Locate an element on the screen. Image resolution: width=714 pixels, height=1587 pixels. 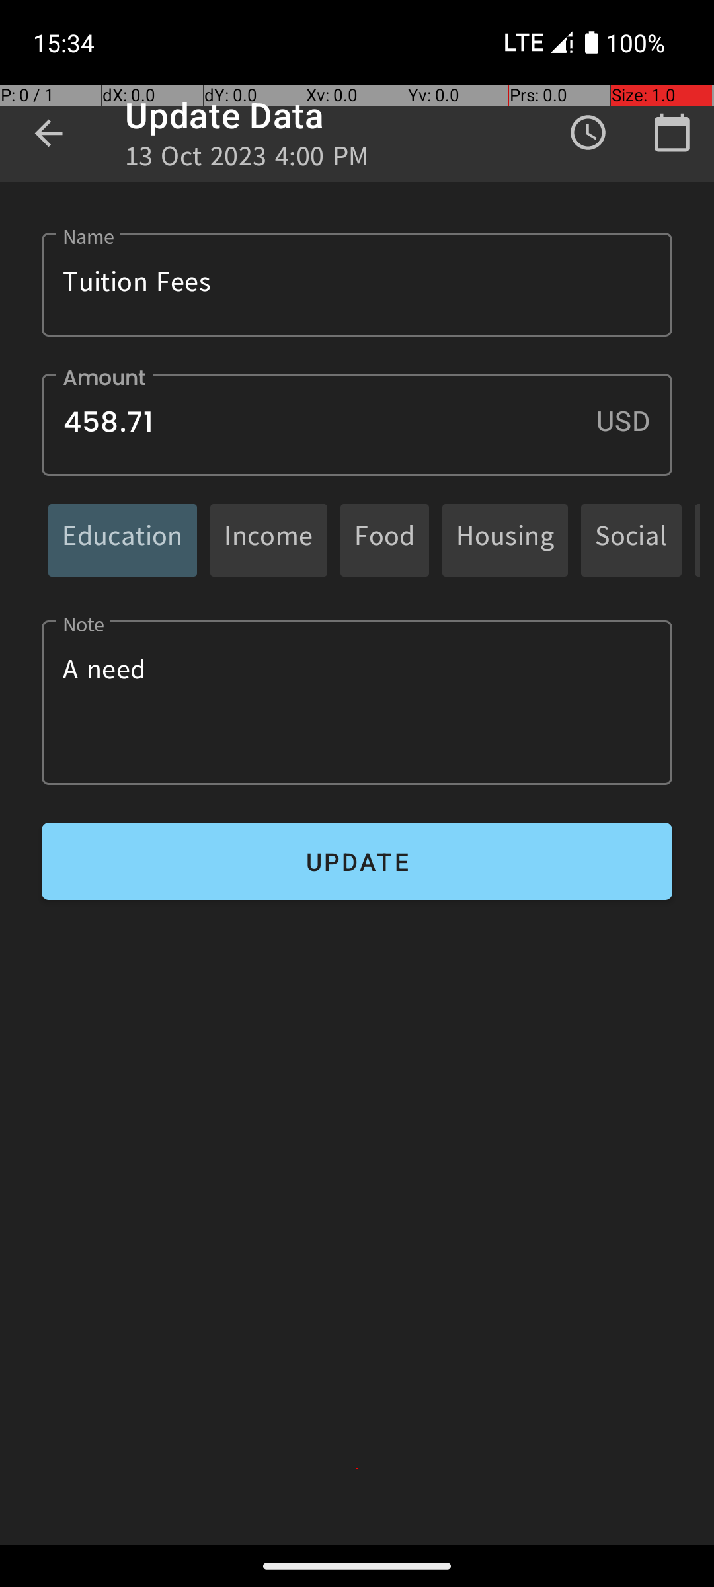
458.71 is located at coordinates (357, 425).